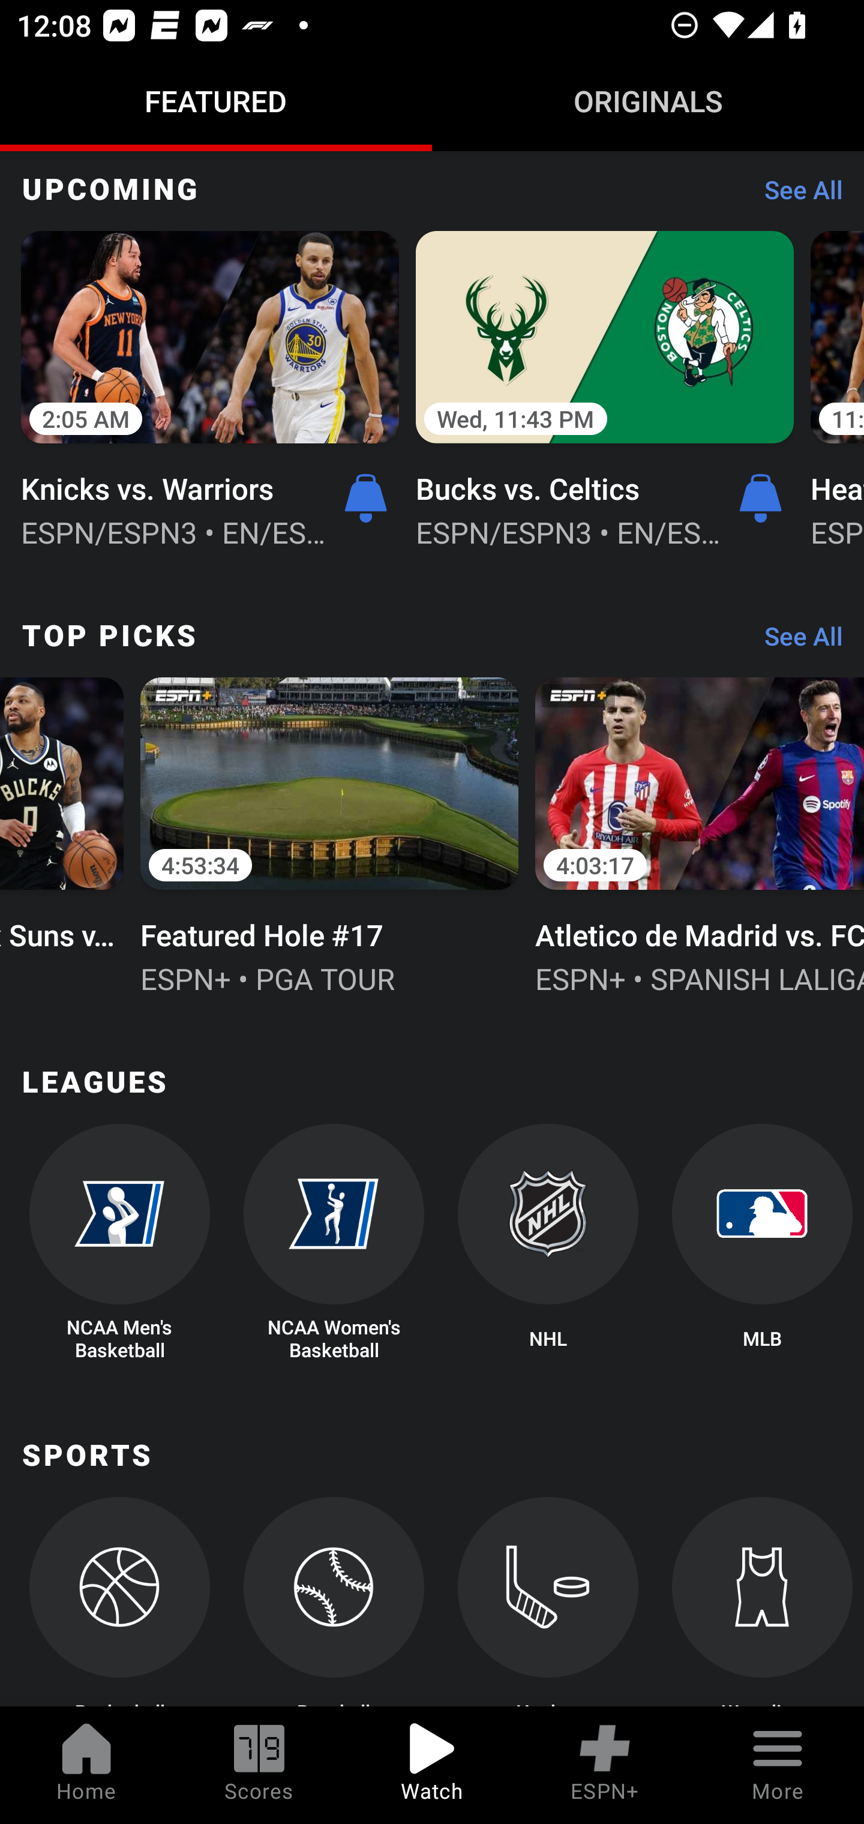 Image resolution: width=864 pixels, height=1824 pixels. What do you see at coordinates (762, 1602) in the screenshot?
I see `Wrestling` at bounding box center [762, 1602].